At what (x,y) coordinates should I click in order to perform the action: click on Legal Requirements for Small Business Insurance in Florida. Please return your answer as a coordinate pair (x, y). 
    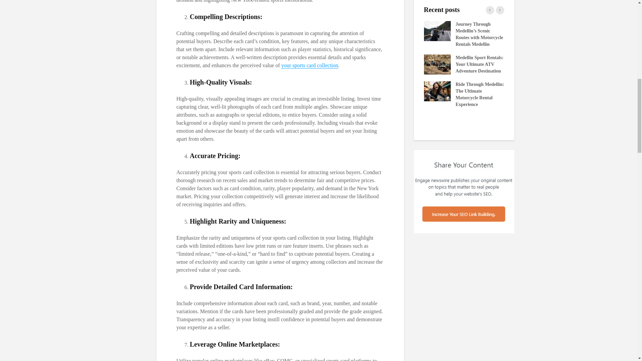
    Looking at the image, I should click on (277, 31).